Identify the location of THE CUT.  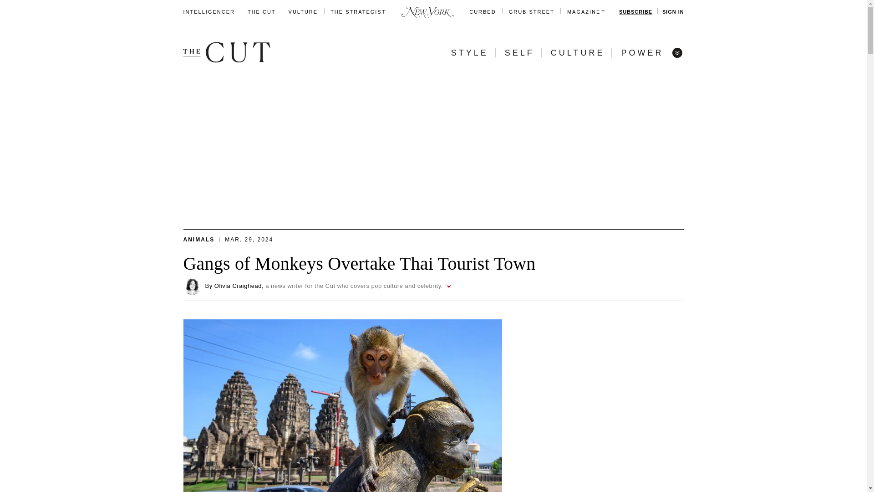
(261, 12).